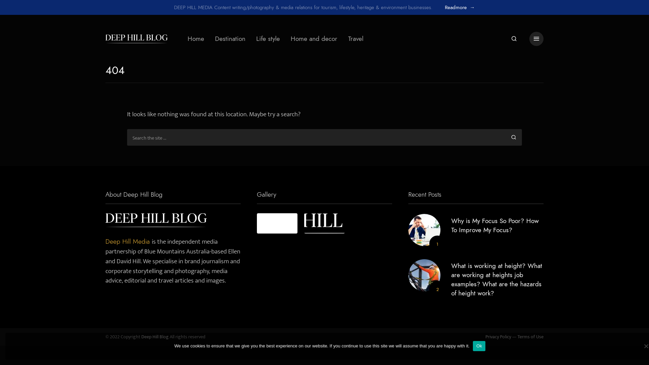  What do you see at coordinates (425, 230) in the screenshot?
I see `1` at bounding box center [425, 230].